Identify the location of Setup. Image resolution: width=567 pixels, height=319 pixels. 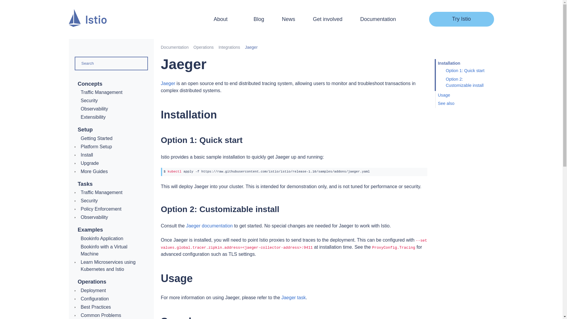
(85, 129).